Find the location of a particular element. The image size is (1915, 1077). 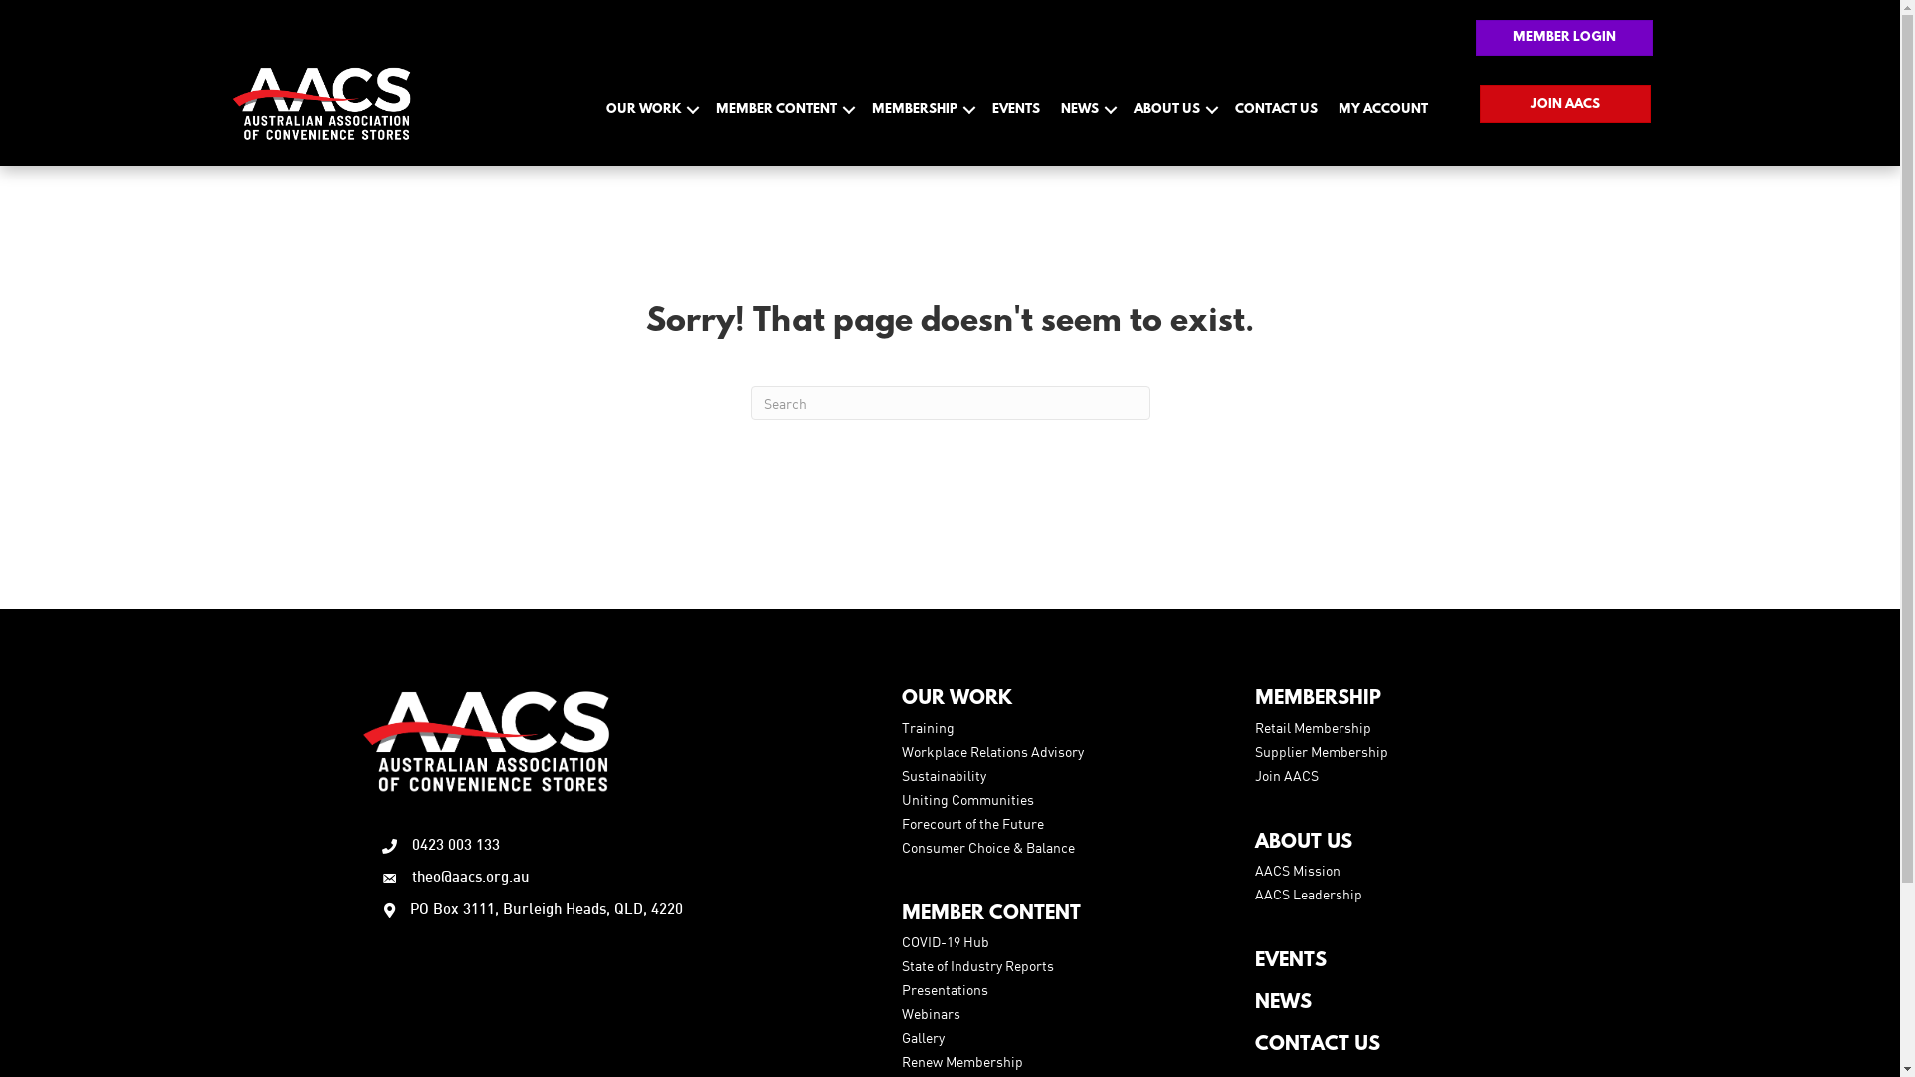

EVENTS is located at coordinates (1291, 961).